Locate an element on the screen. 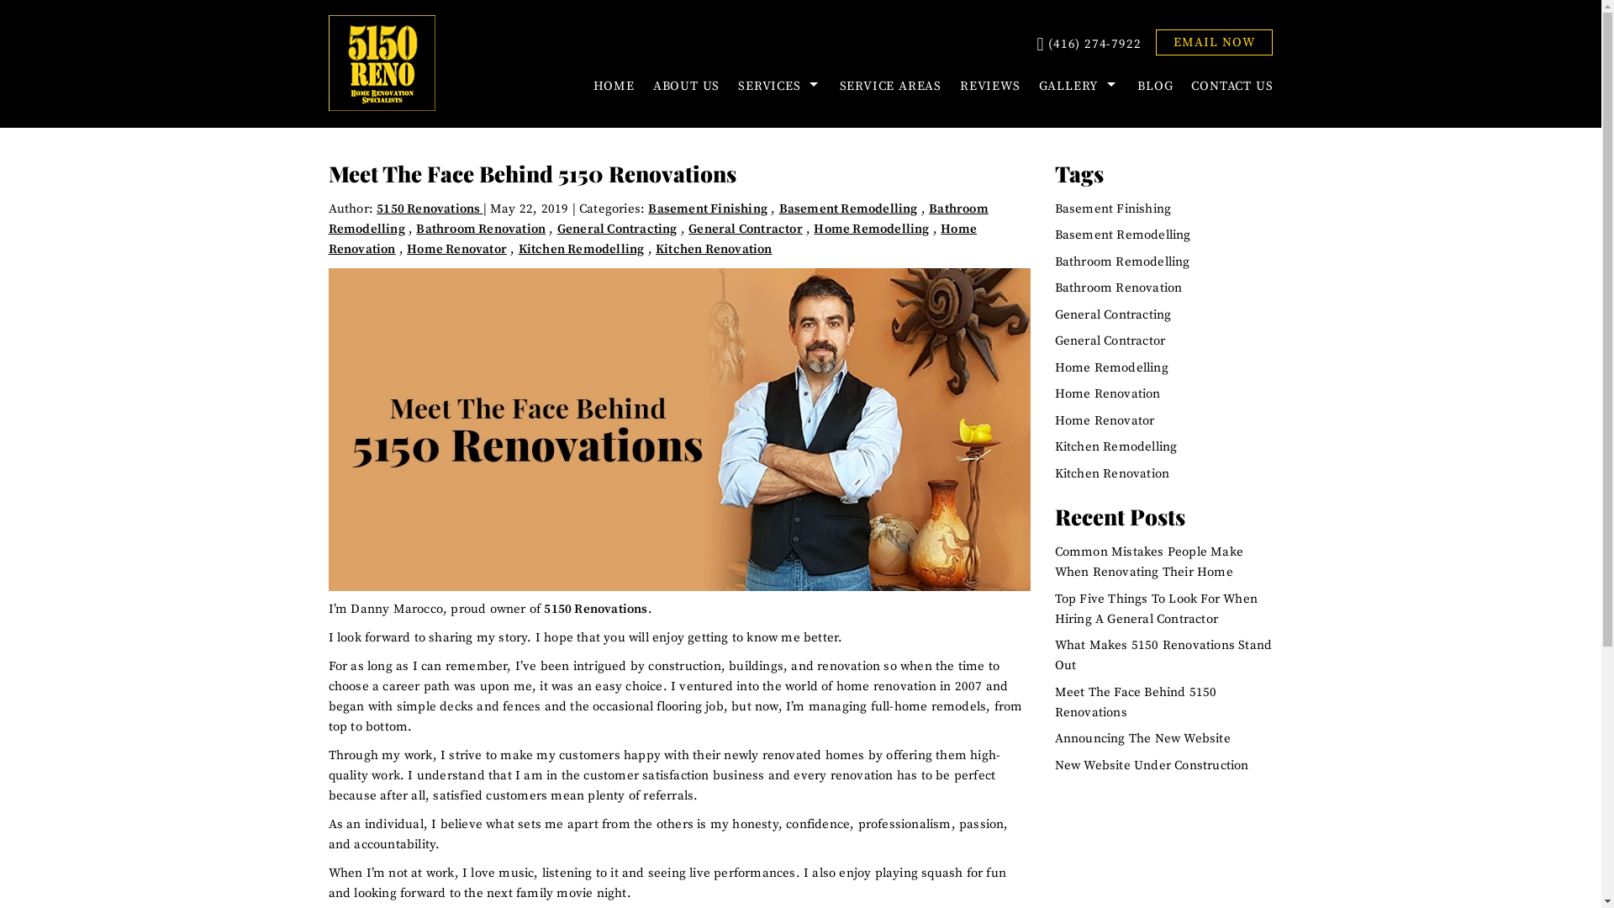 The height and width of the screenshot is (908, 1614). Home Remodelling is located at coordinates (1111, 367).